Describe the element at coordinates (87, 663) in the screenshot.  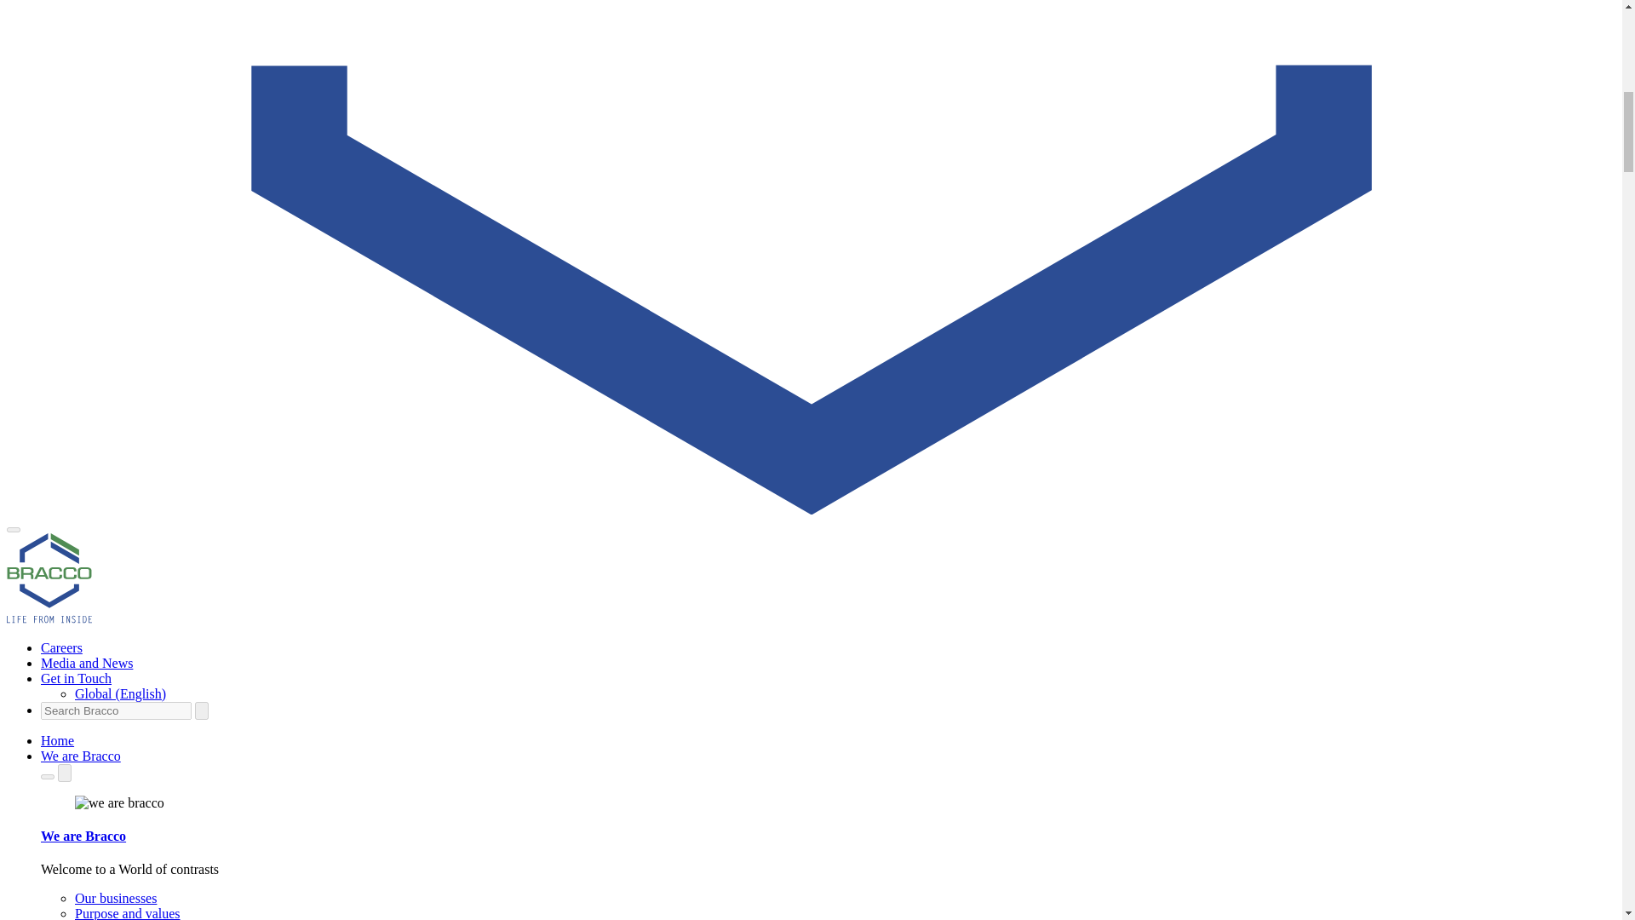
I see `Media and News` at that location.